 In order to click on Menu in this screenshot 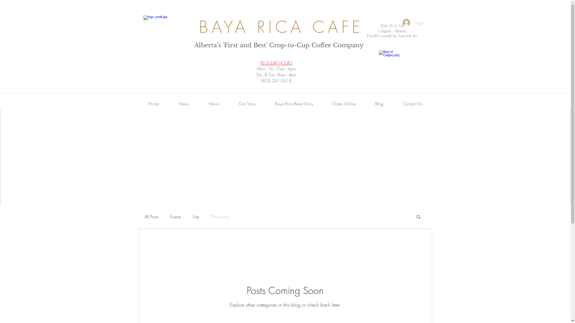, I will do `click(184, 104)`.